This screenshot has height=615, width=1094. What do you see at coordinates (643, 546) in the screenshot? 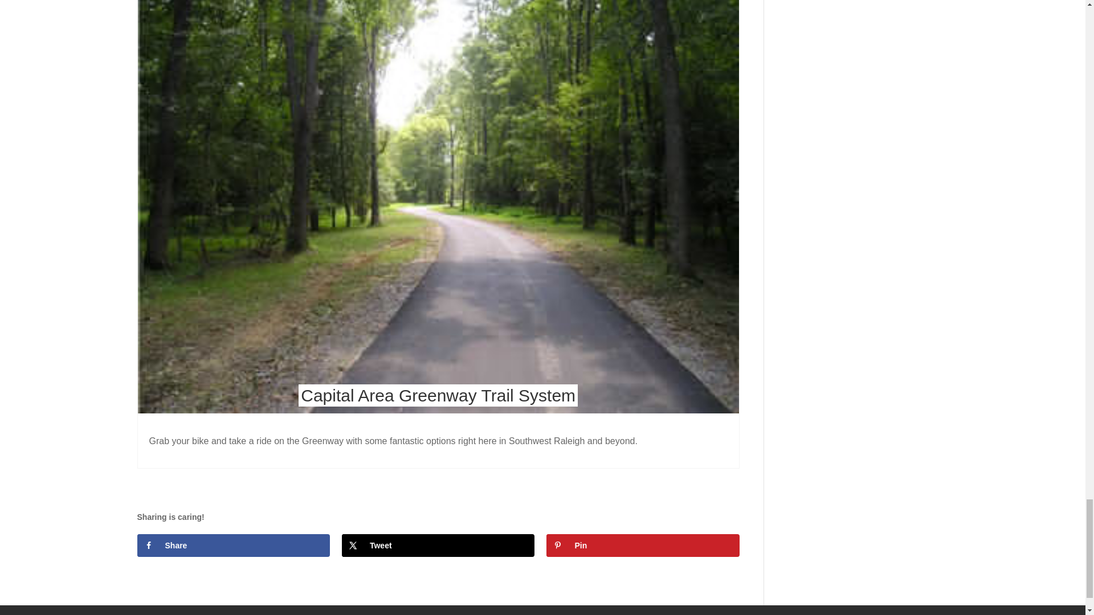
I see `Save to Pinterest` at bounding box center [643, 546].